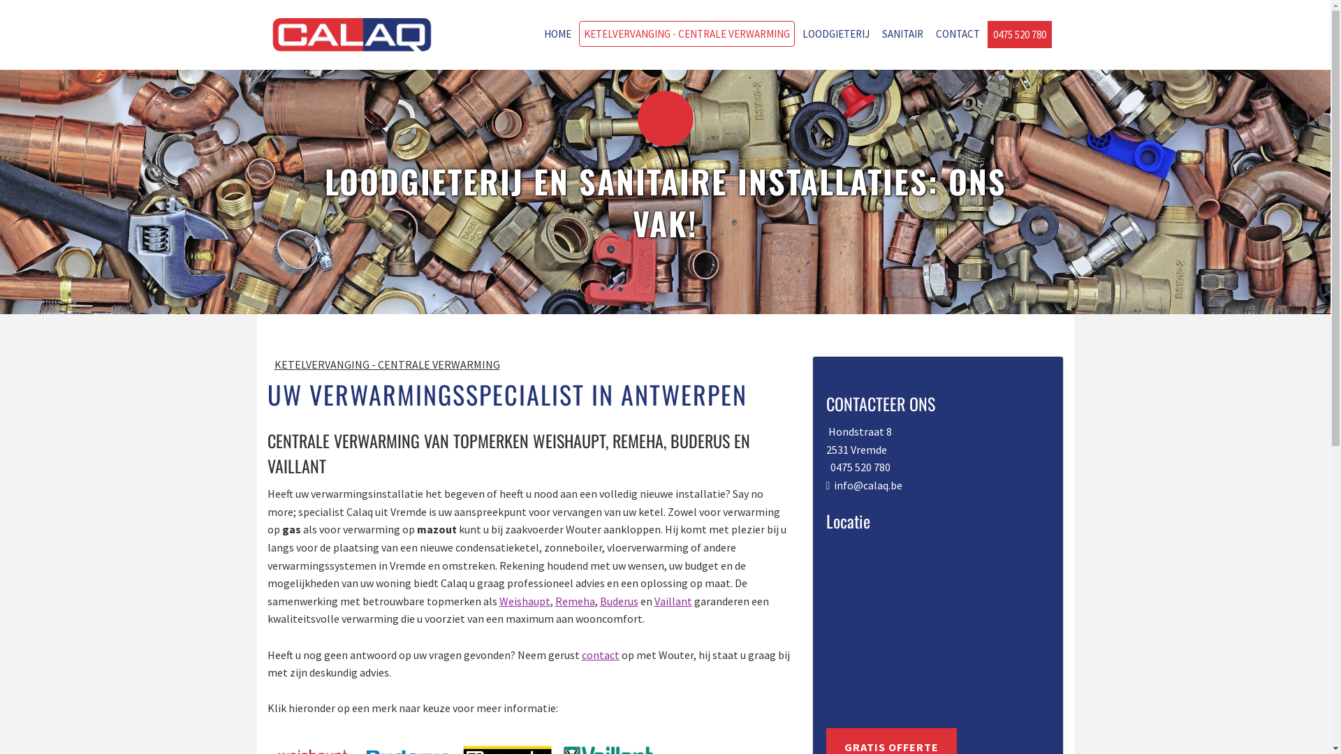 The height and width of the screenshot is (754, 1341). I want to click on KETELVERVANGING - CENTRALE VERWARMING, so click(387, 364).